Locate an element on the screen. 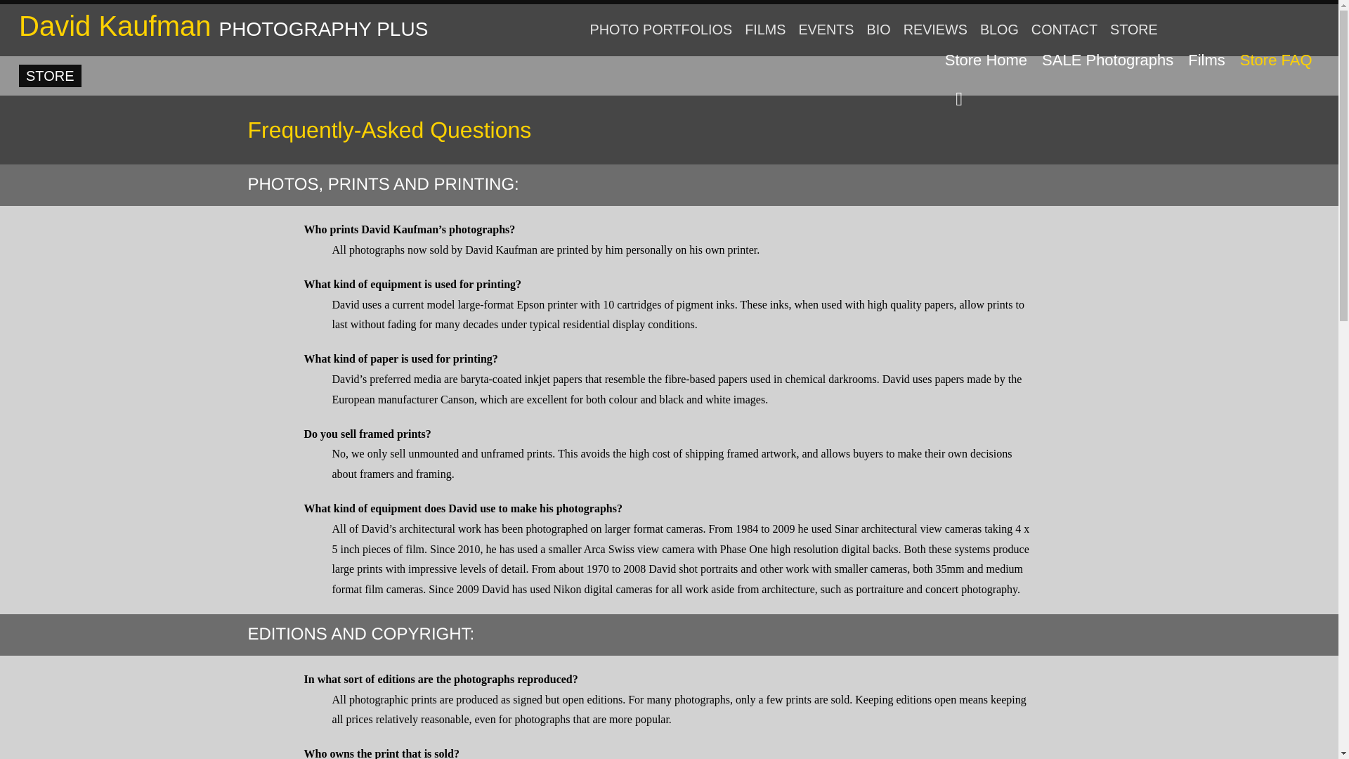 This screenshot has width=1349, height=759. BIO is located at coordinates (878, 30).